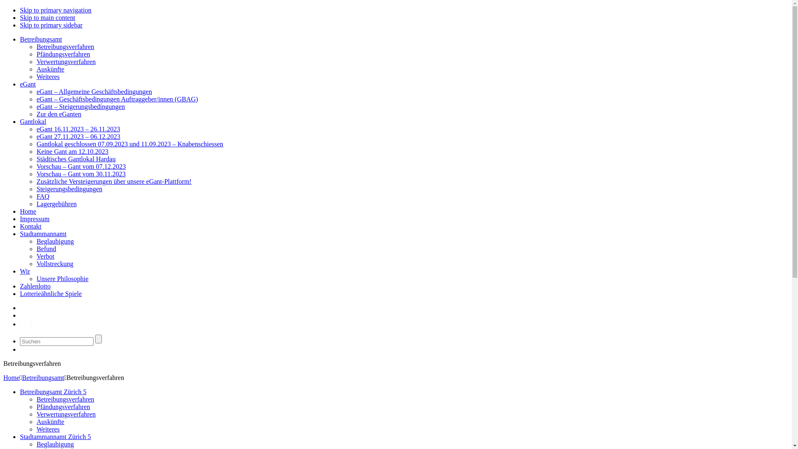  Describe the element at coordinates (52, 25) in the screenshot. I see `Skip to primary sidebar` at that location.